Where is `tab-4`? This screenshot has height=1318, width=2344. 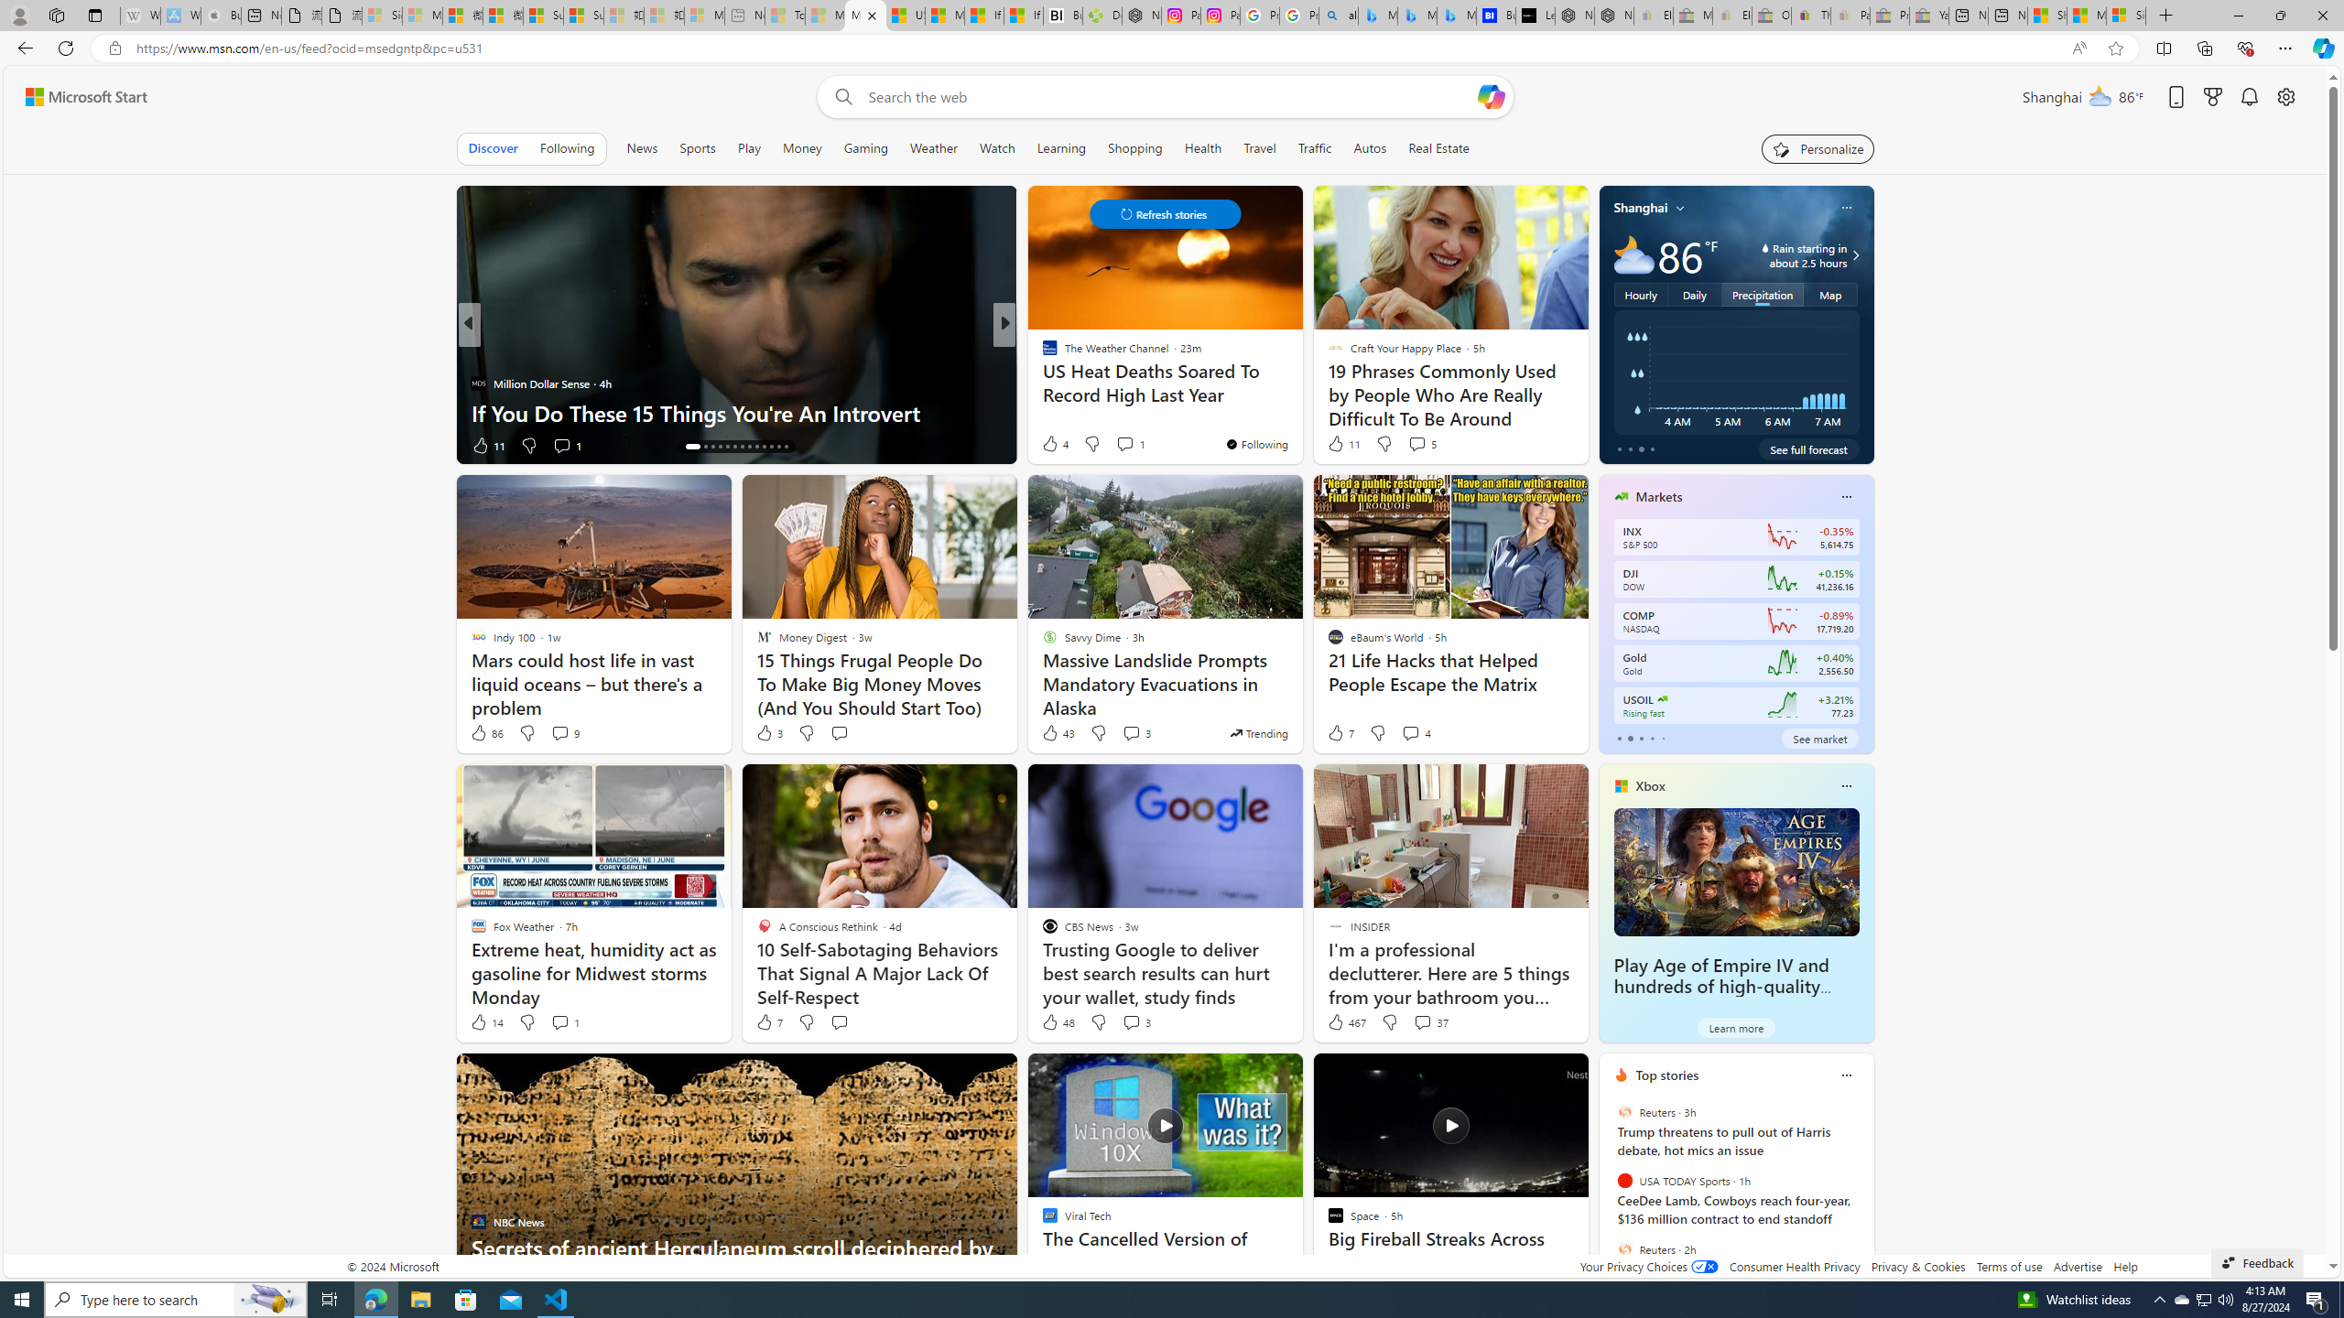
tab-4 is located at coordinates (1663, 738).